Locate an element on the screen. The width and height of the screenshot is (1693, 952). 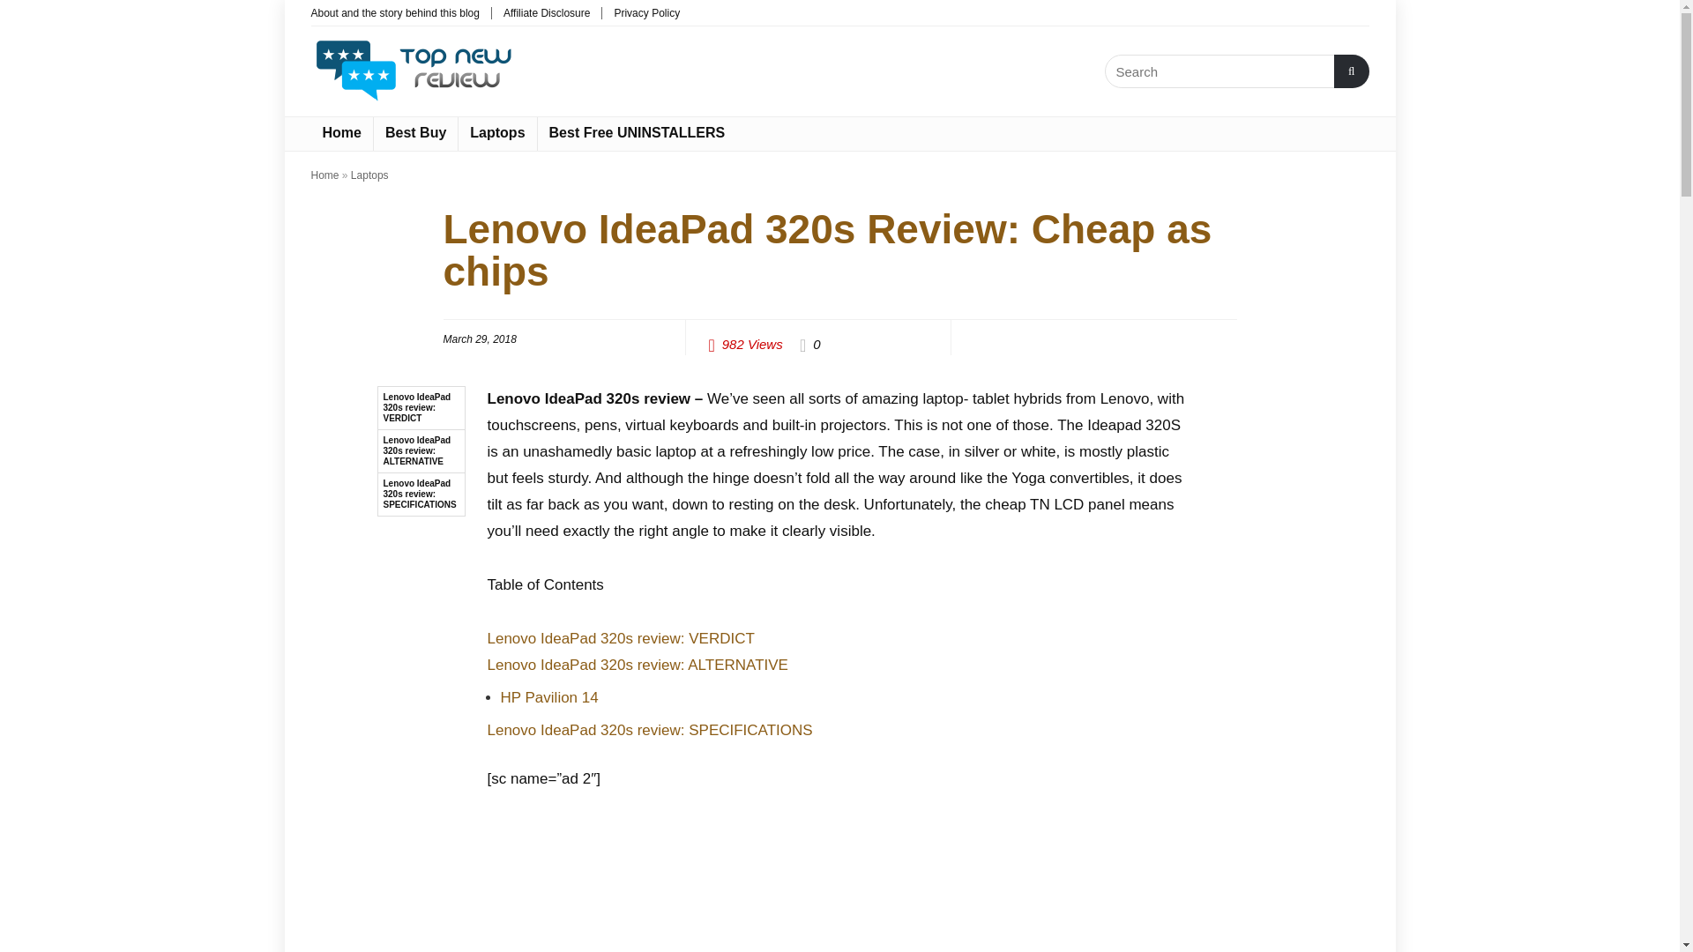
Affiliate Disclosure is located at coordinates (546, 12).